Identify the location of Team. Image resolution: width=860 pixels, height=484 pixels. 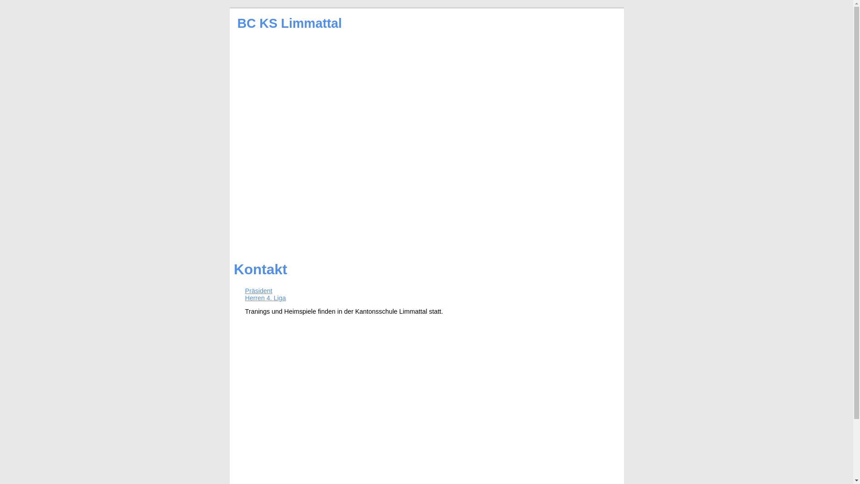
(251, 232).